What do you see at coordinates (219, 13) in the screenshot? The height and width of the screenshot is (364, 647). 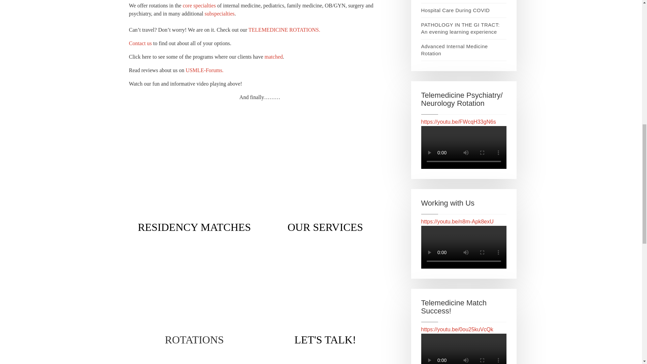 I see `subspecialties` at bounding box center [219, 13].